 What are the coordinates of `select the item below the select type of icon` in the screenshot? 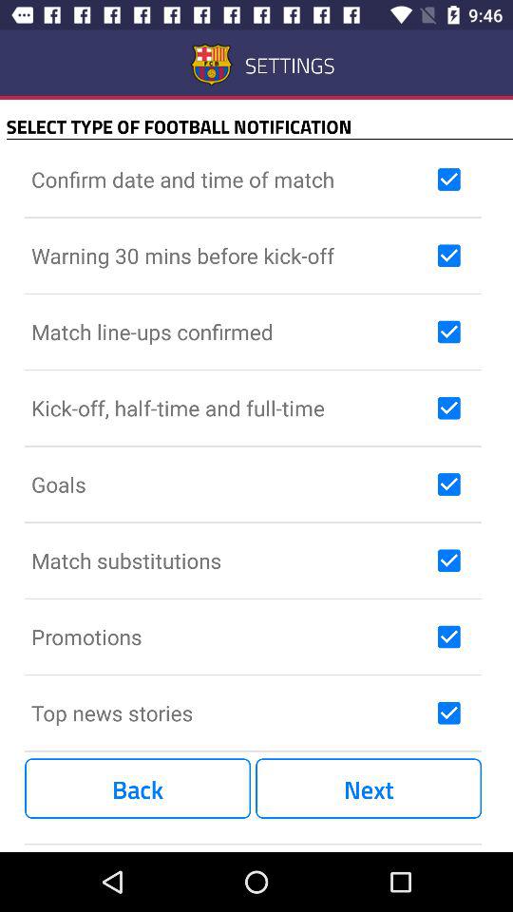 It's located at (230, 179).